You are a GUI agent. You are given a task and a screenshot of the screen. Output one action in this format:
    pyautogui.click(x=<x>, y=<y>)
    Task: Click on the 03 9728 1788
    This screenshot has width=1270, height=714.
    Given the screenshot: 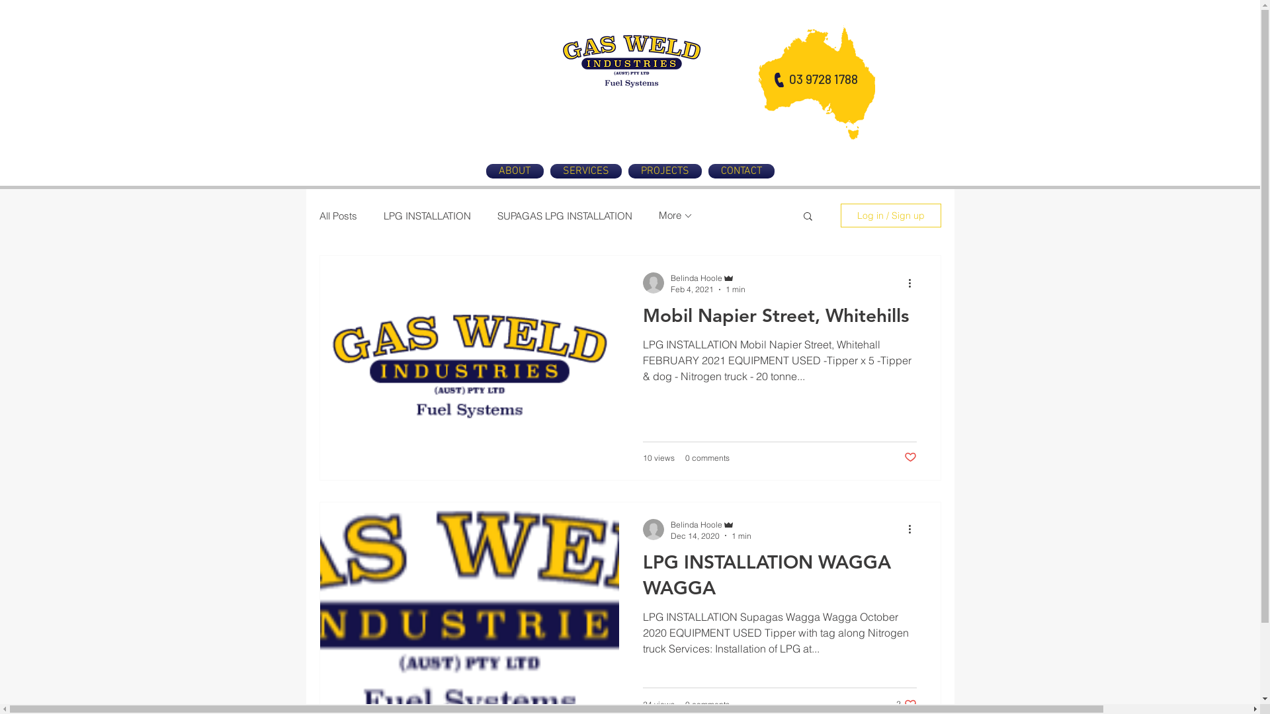 What is the action you would take?
    pyautogui.click(x=823, y=79)
    